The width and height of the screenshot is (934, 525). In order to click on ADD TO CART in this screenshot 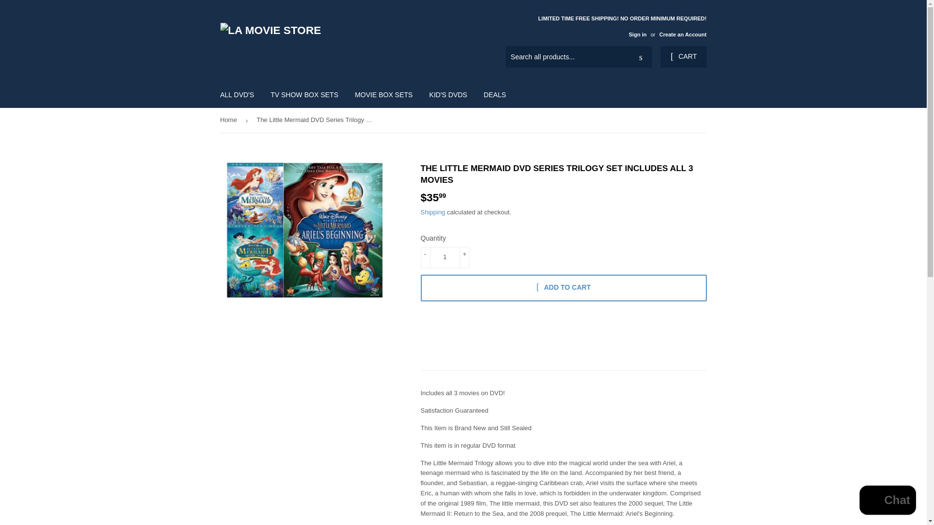, I will do `click(563, 288)`.